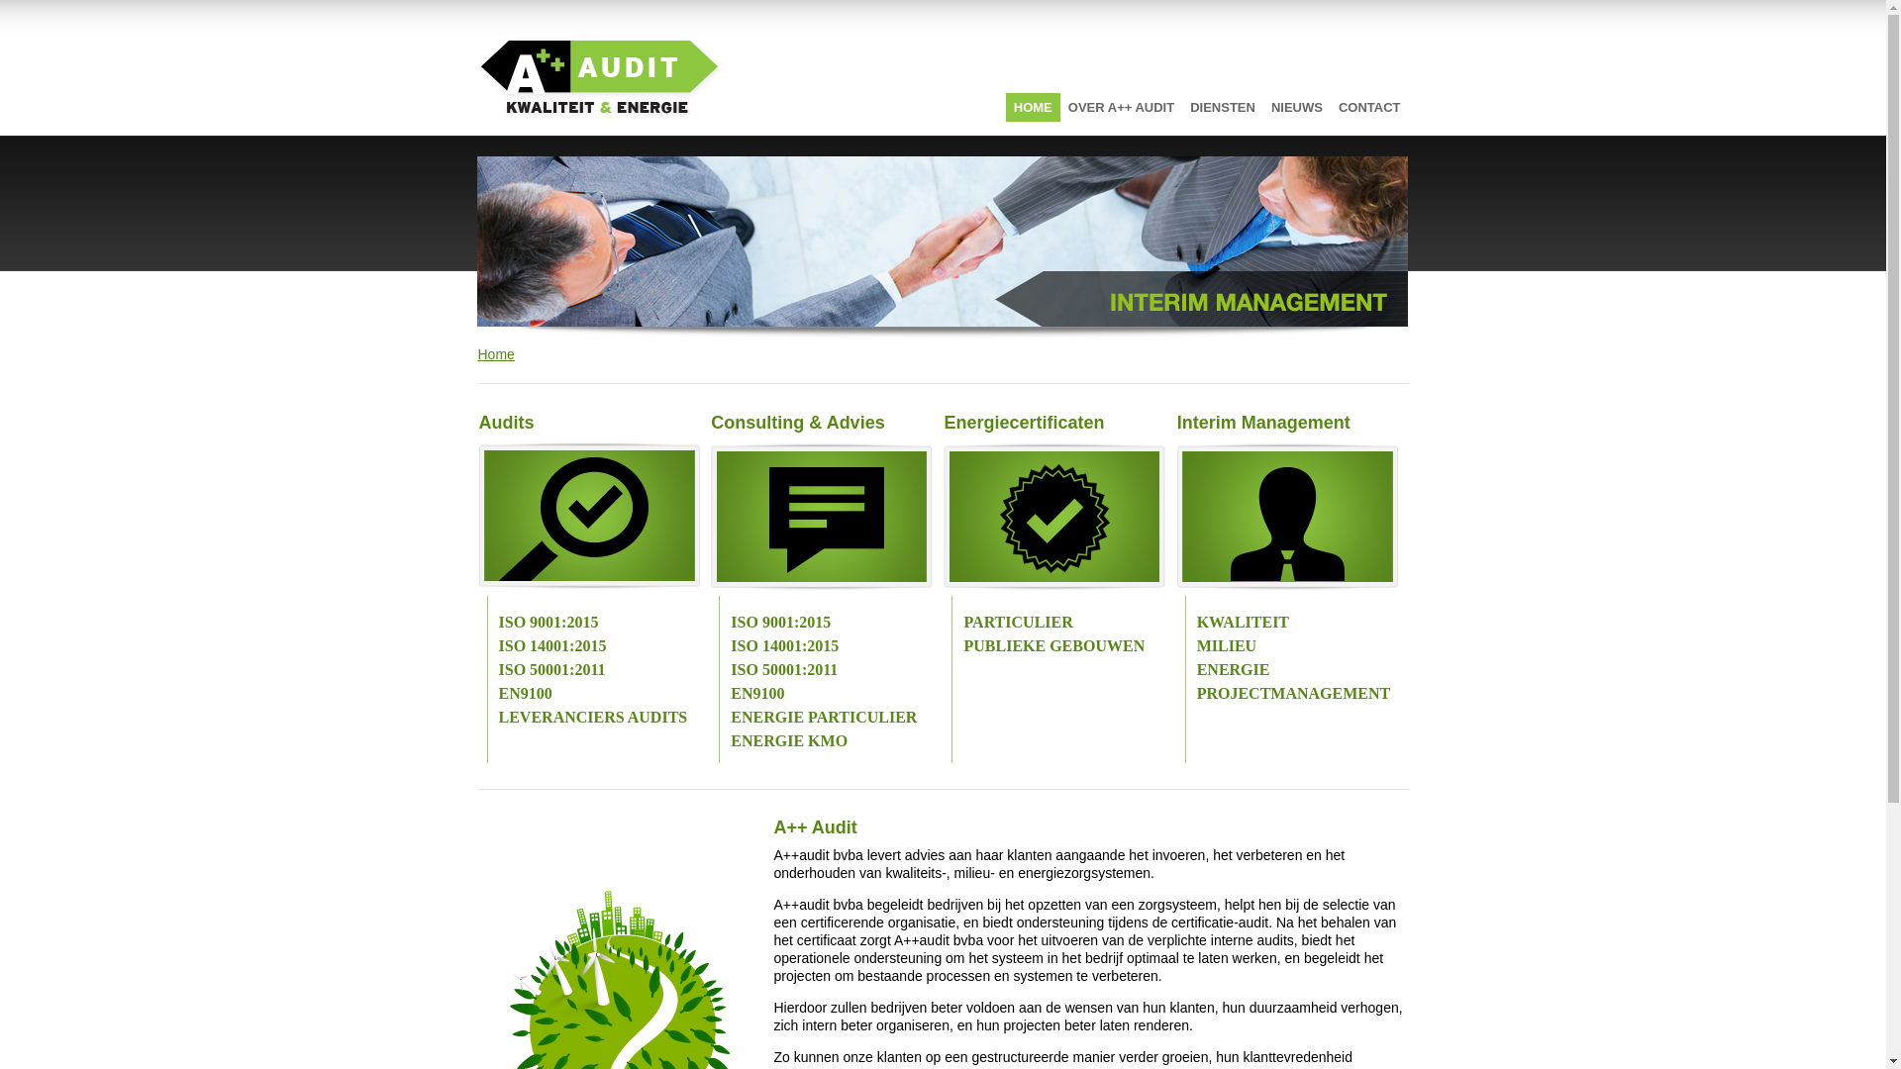 Image resolution: width=1901 pixels, height=1069 pixels. Describe the element at coordinates (1297, 107) in the screenshot. I see `NIEUWS` at that location.